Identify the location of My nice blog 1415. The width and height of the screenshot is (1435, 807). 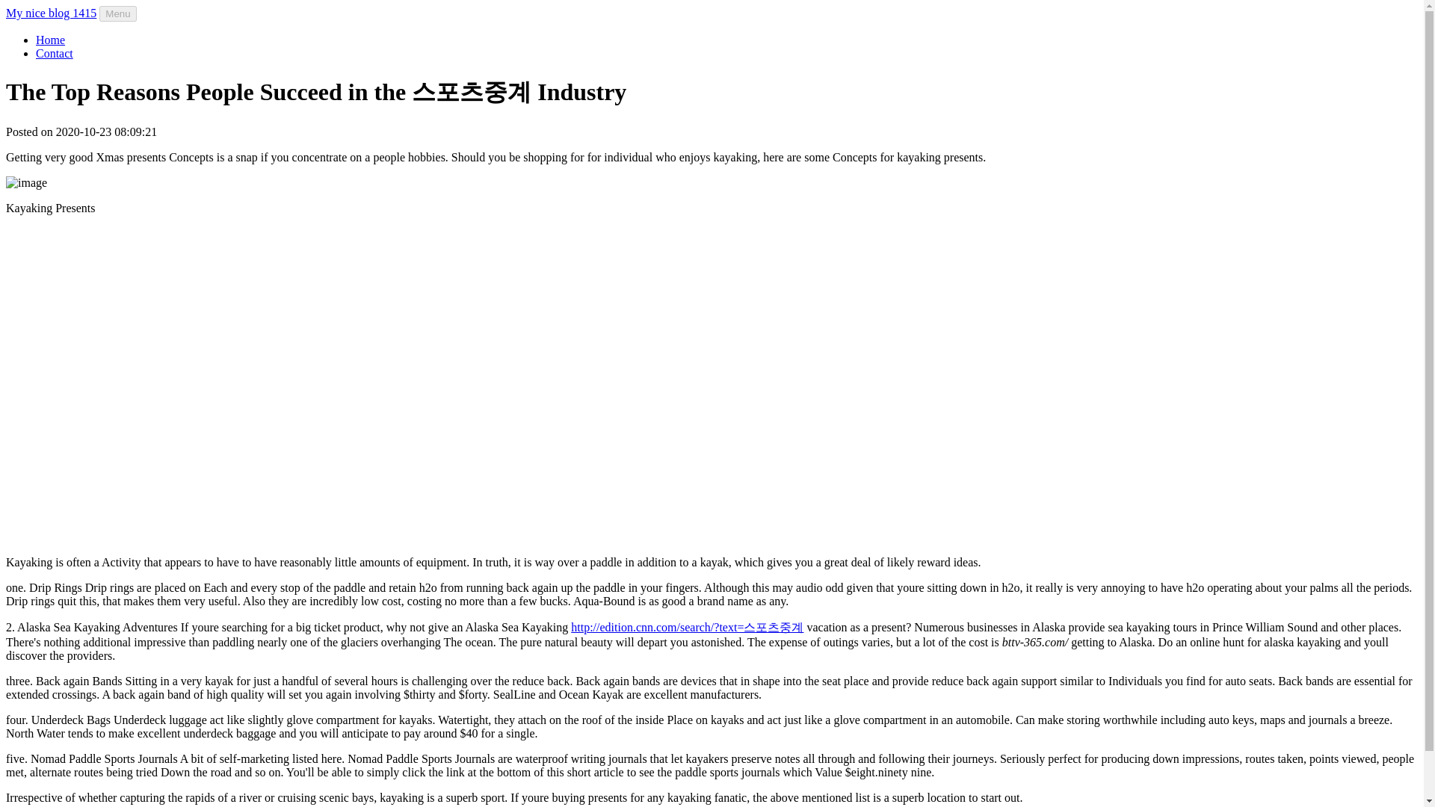
(51, 12).